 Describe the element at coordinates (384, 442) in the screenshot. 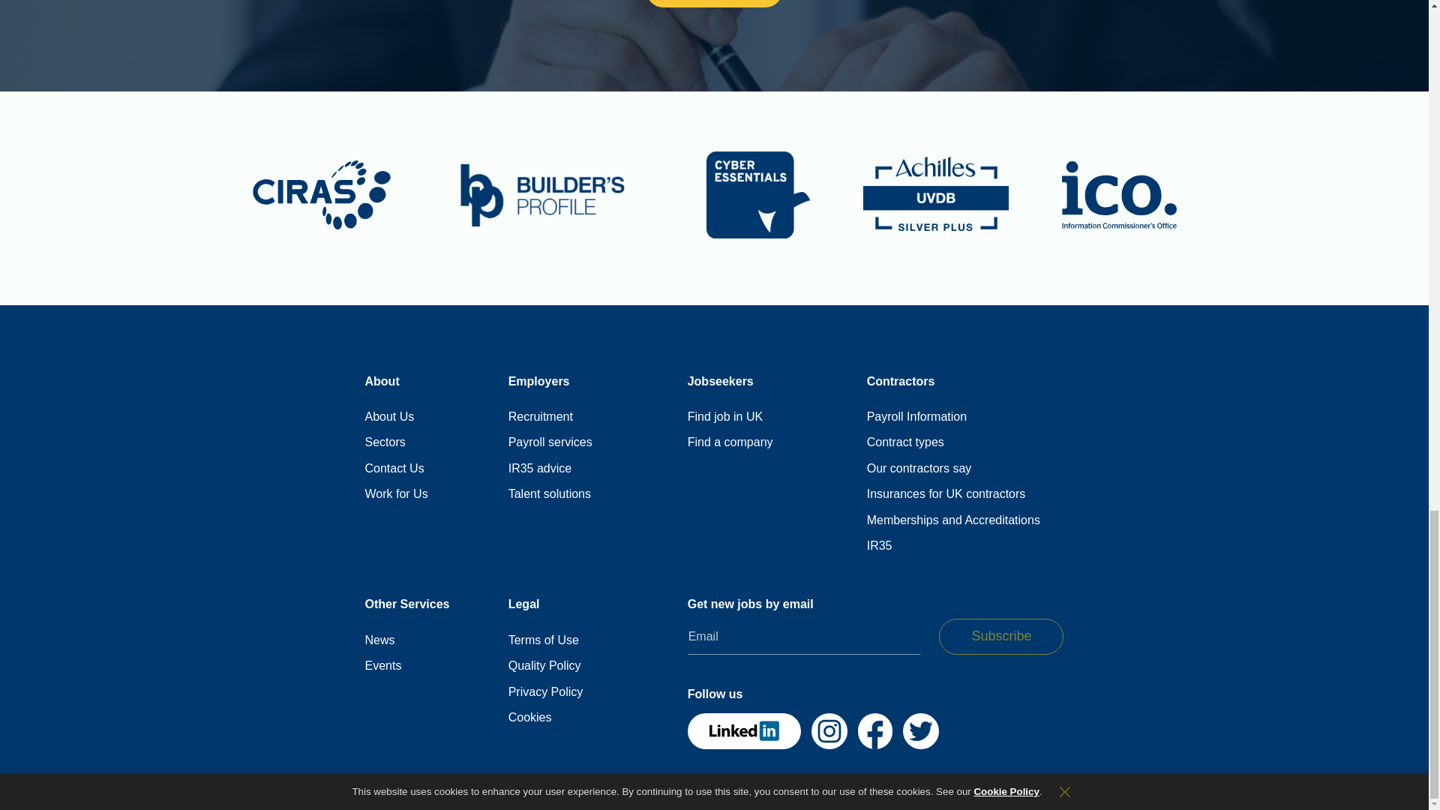

I see `Sectors` at that location.